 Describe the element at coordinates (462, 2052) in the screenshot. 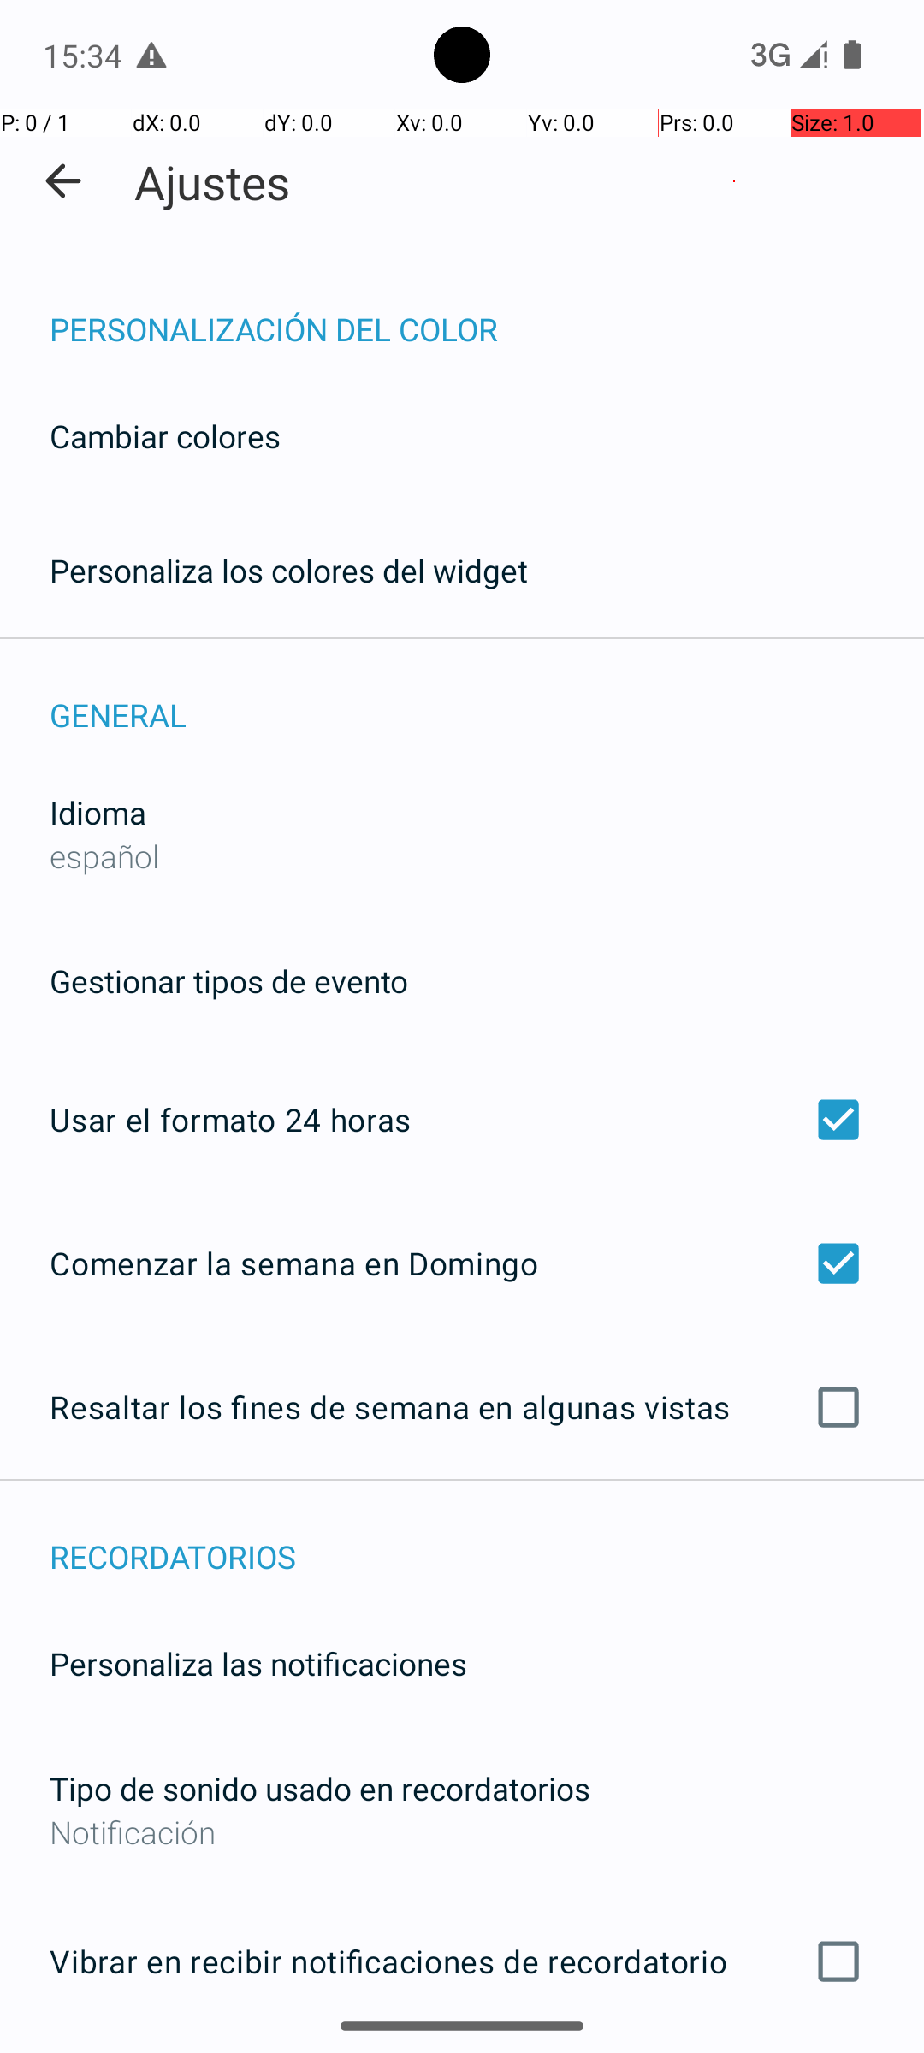

I see `Repetir recordatorios hasta ser descartados` at that location.